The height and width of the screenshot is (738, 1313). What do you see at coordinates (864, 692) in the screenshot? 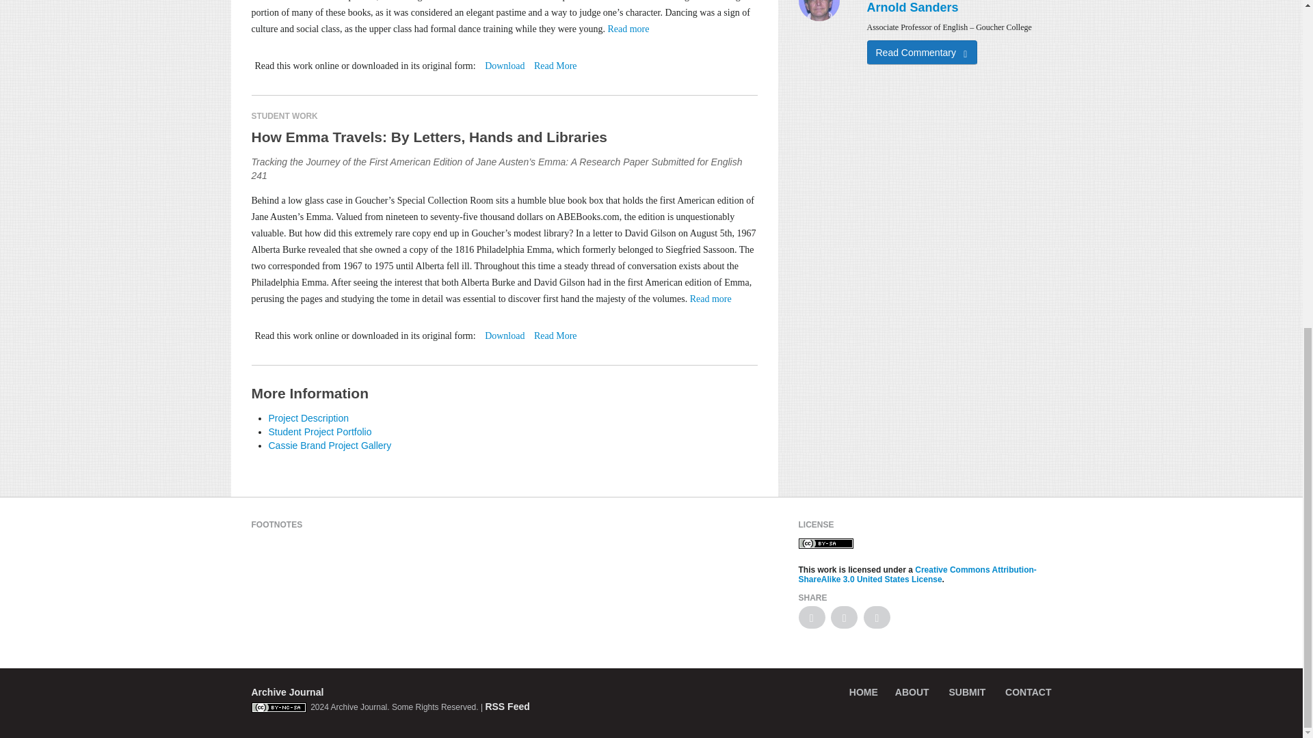
I see `HOME` at bounding box center [864, 692].